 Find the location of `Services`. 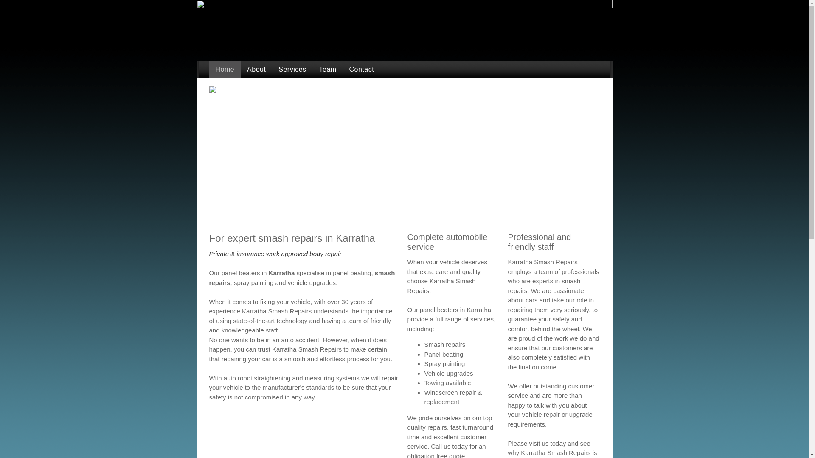

Services is located at coordinates (292, 70).